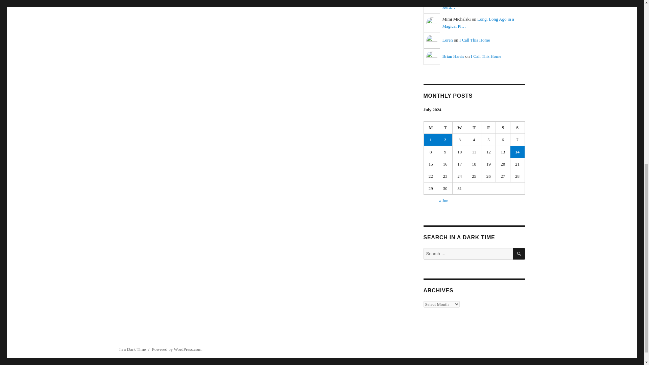 The image size is (649, 365). Describe the element at coordinates (132, 349) in the screenshot. I see `In a Dark Time` at that location.